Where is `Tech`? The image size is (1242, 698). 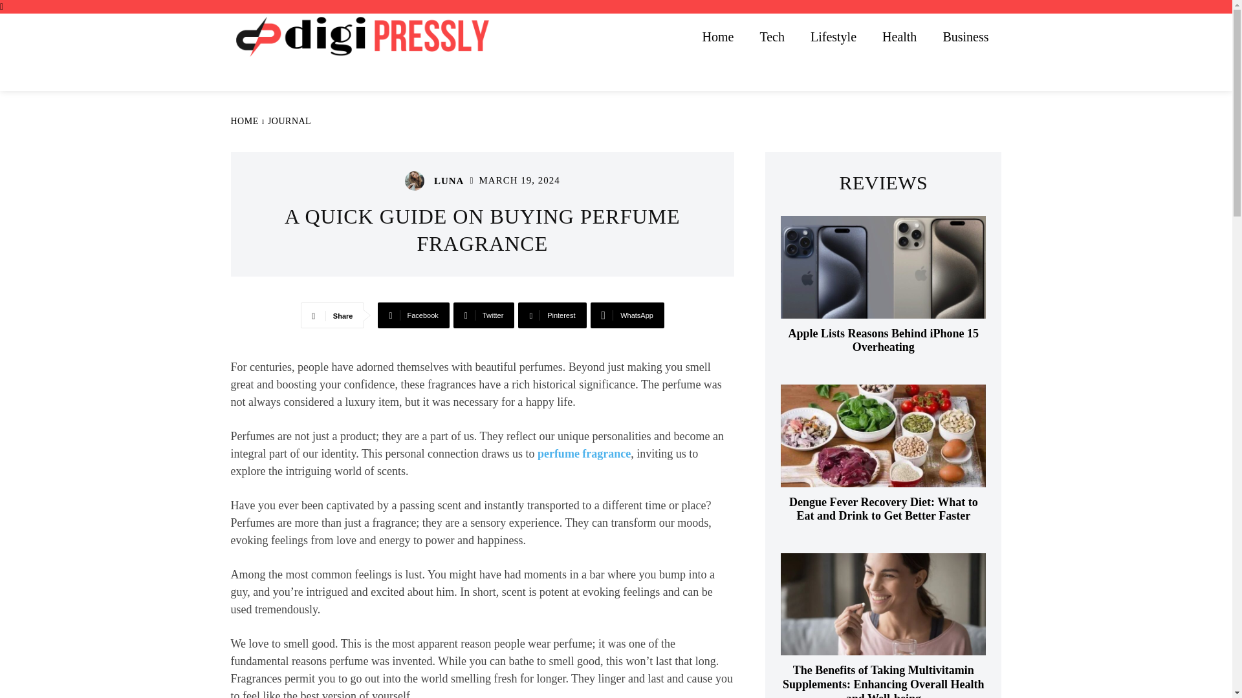 Tech is located at coordinates (771, 36).